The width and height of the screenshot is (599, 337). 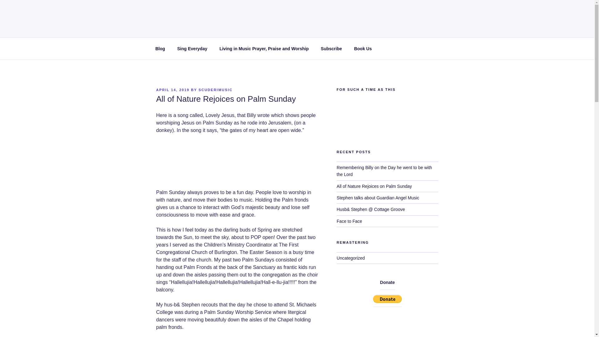 I want to click on Sing Everyday, so click(x=192, y=49).